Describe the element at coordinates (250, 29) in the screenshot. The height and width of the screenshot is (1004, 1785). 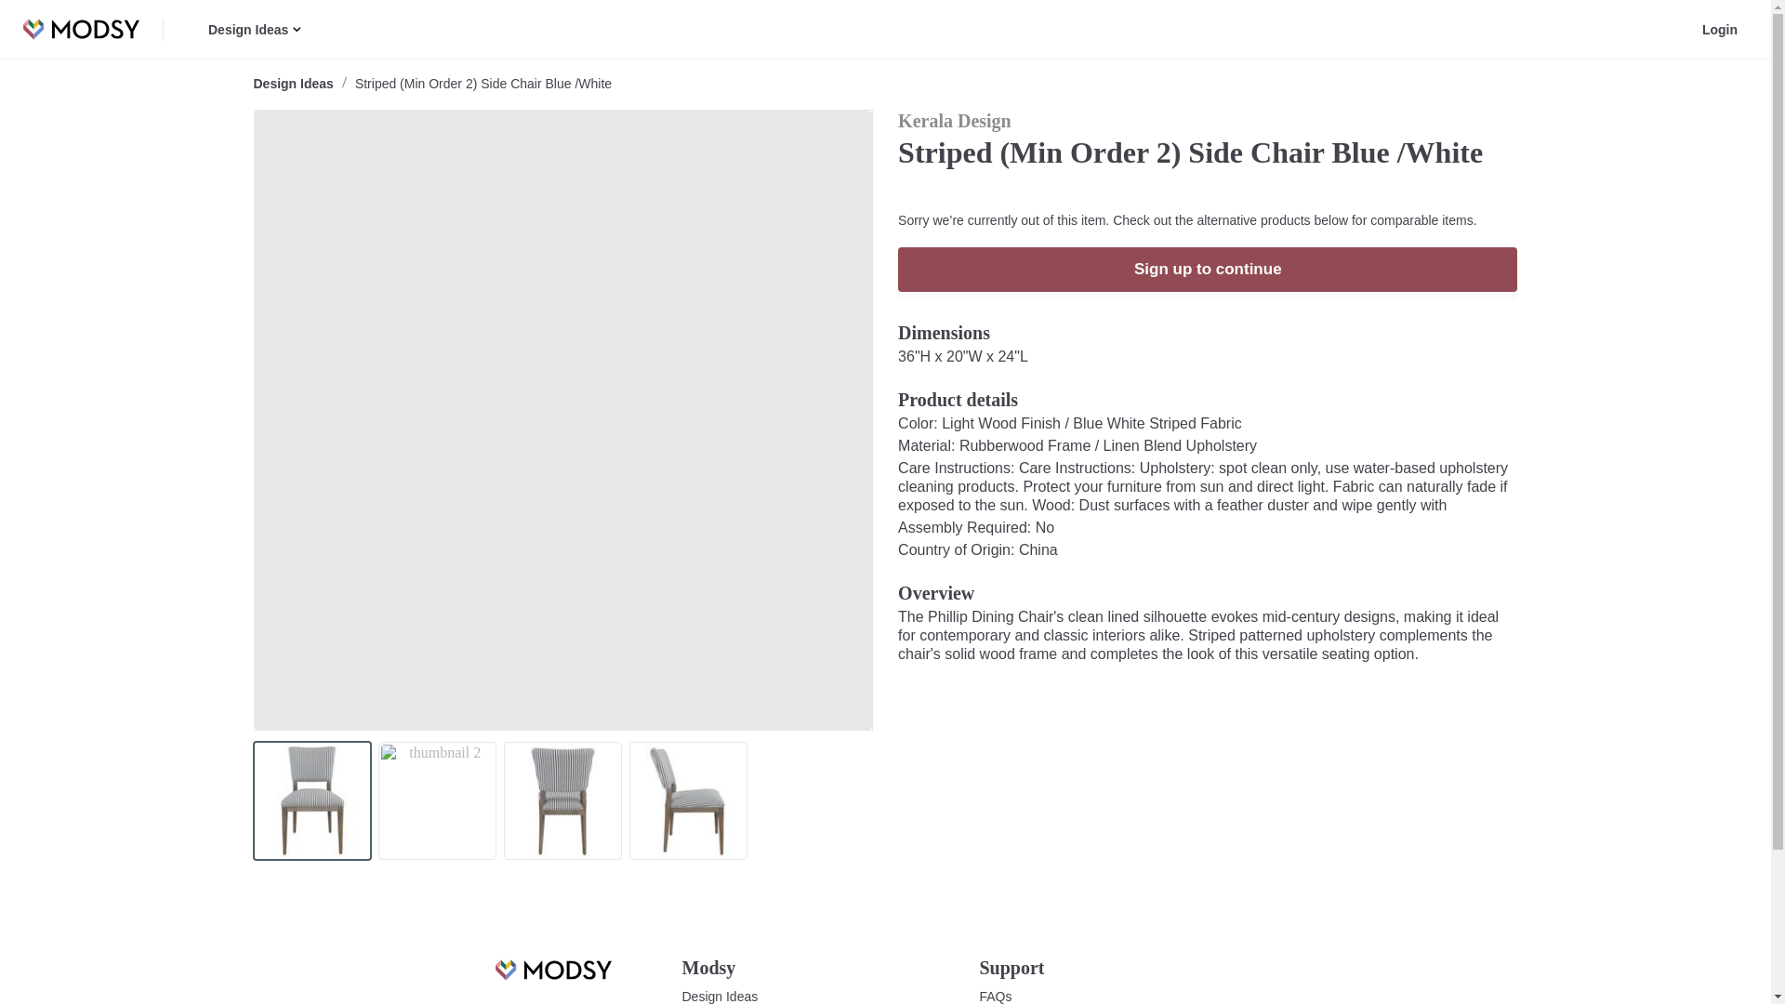
I see `Design Ideas` at that location.